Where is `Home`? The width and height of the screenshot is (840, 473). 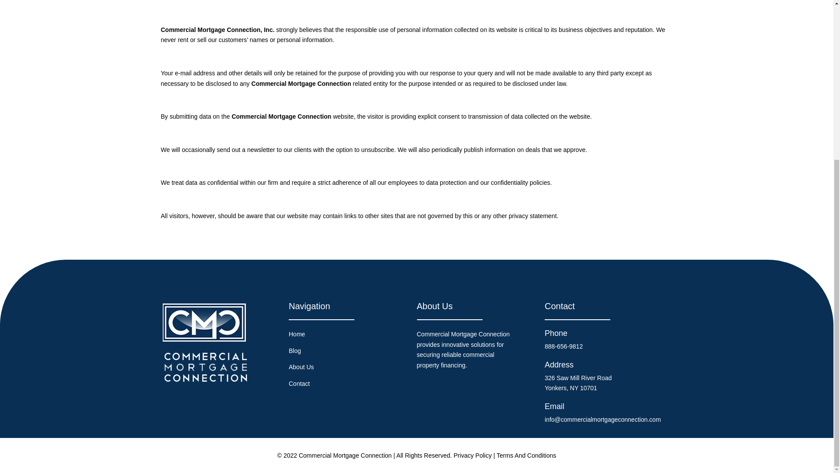
Home is located at coordinates (297, 334).